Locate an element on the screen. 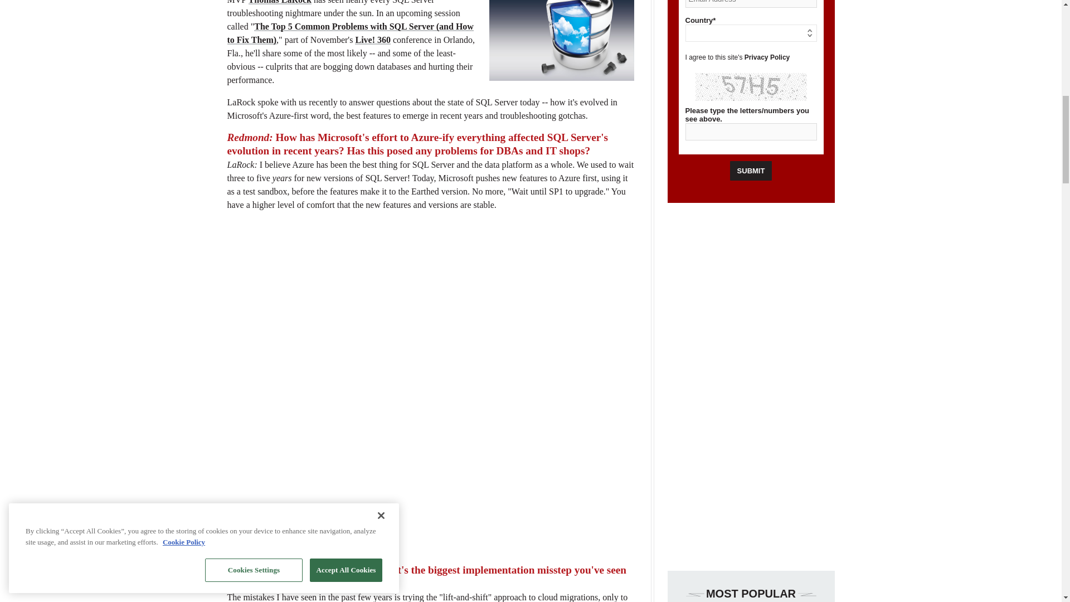 Image resolution: width=1070 pixels, height=602 pixels. Live! 360 is located at coordinates (372, 39).